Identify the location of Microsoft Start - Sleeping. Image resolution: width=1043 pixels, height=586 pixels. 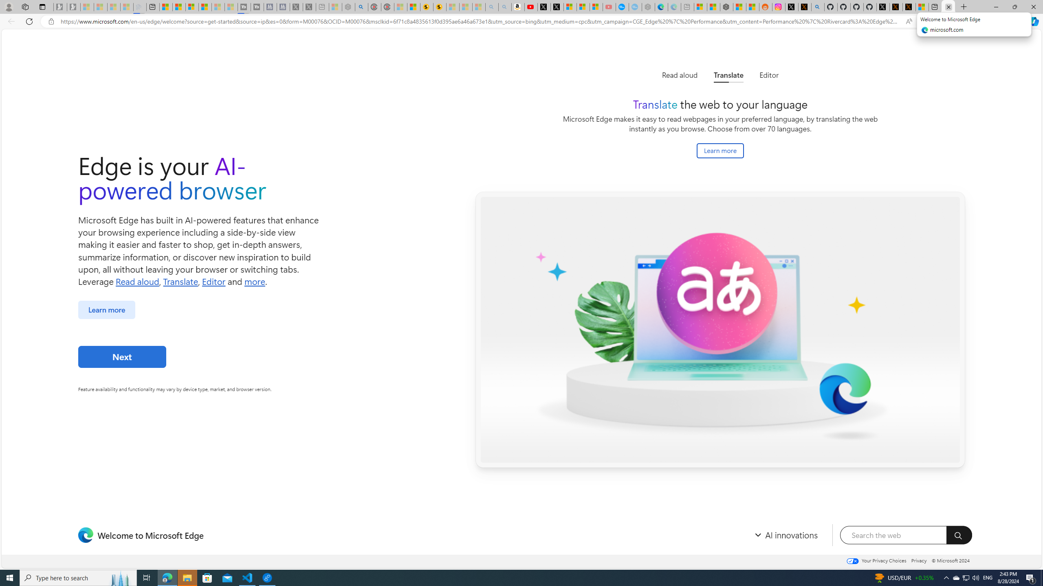
(218, 7).